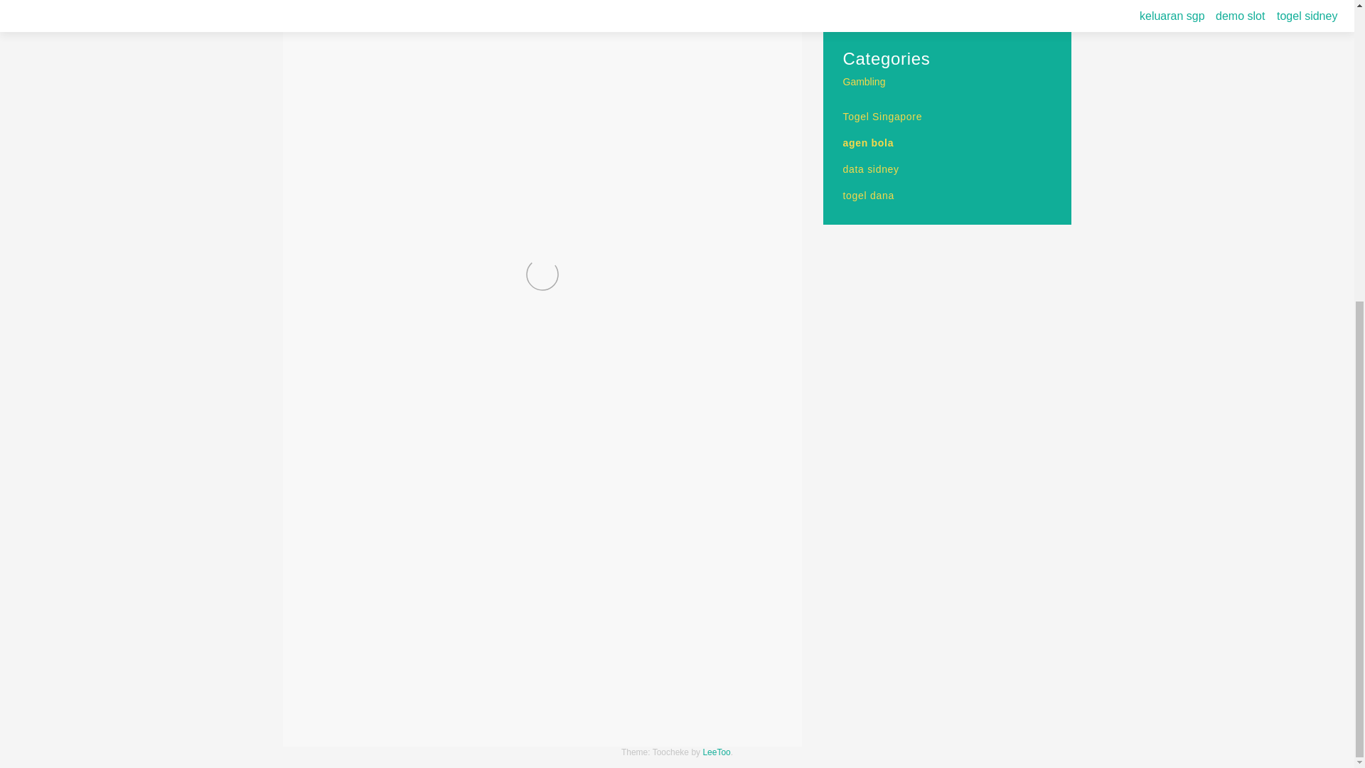  Describe the element at coordinates (717, 752) in the screenshot. I see `LeeToo` at that location.